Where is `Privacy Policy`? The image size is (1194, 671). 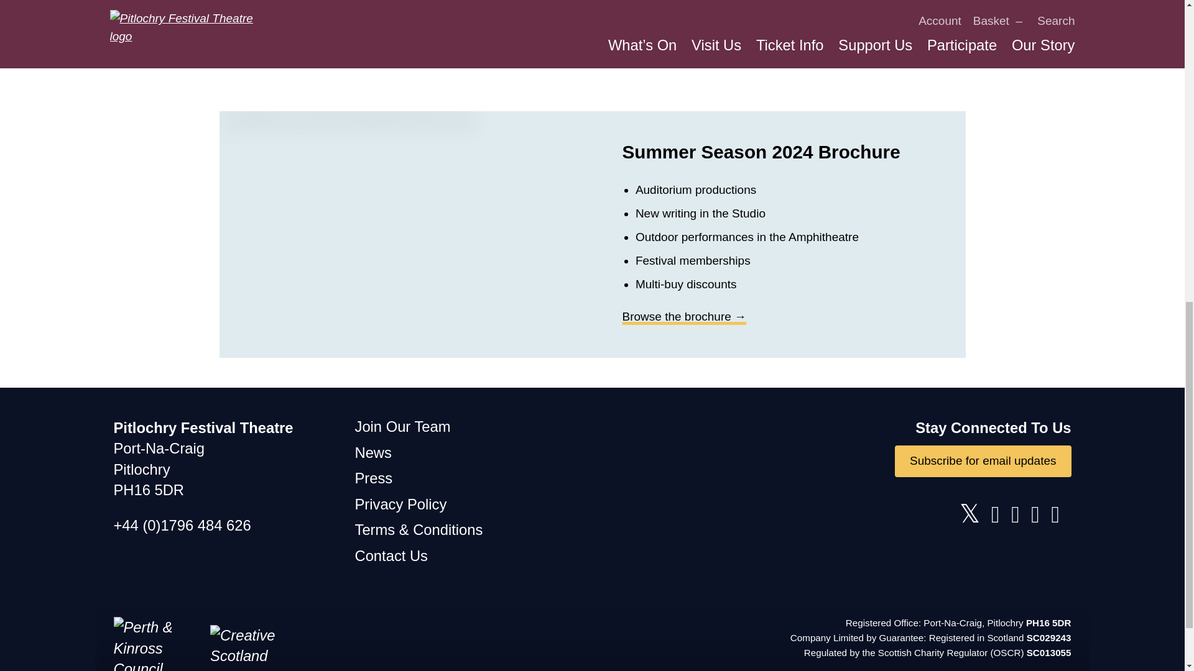
Privacy Policy is located at coordinates (400, 504).